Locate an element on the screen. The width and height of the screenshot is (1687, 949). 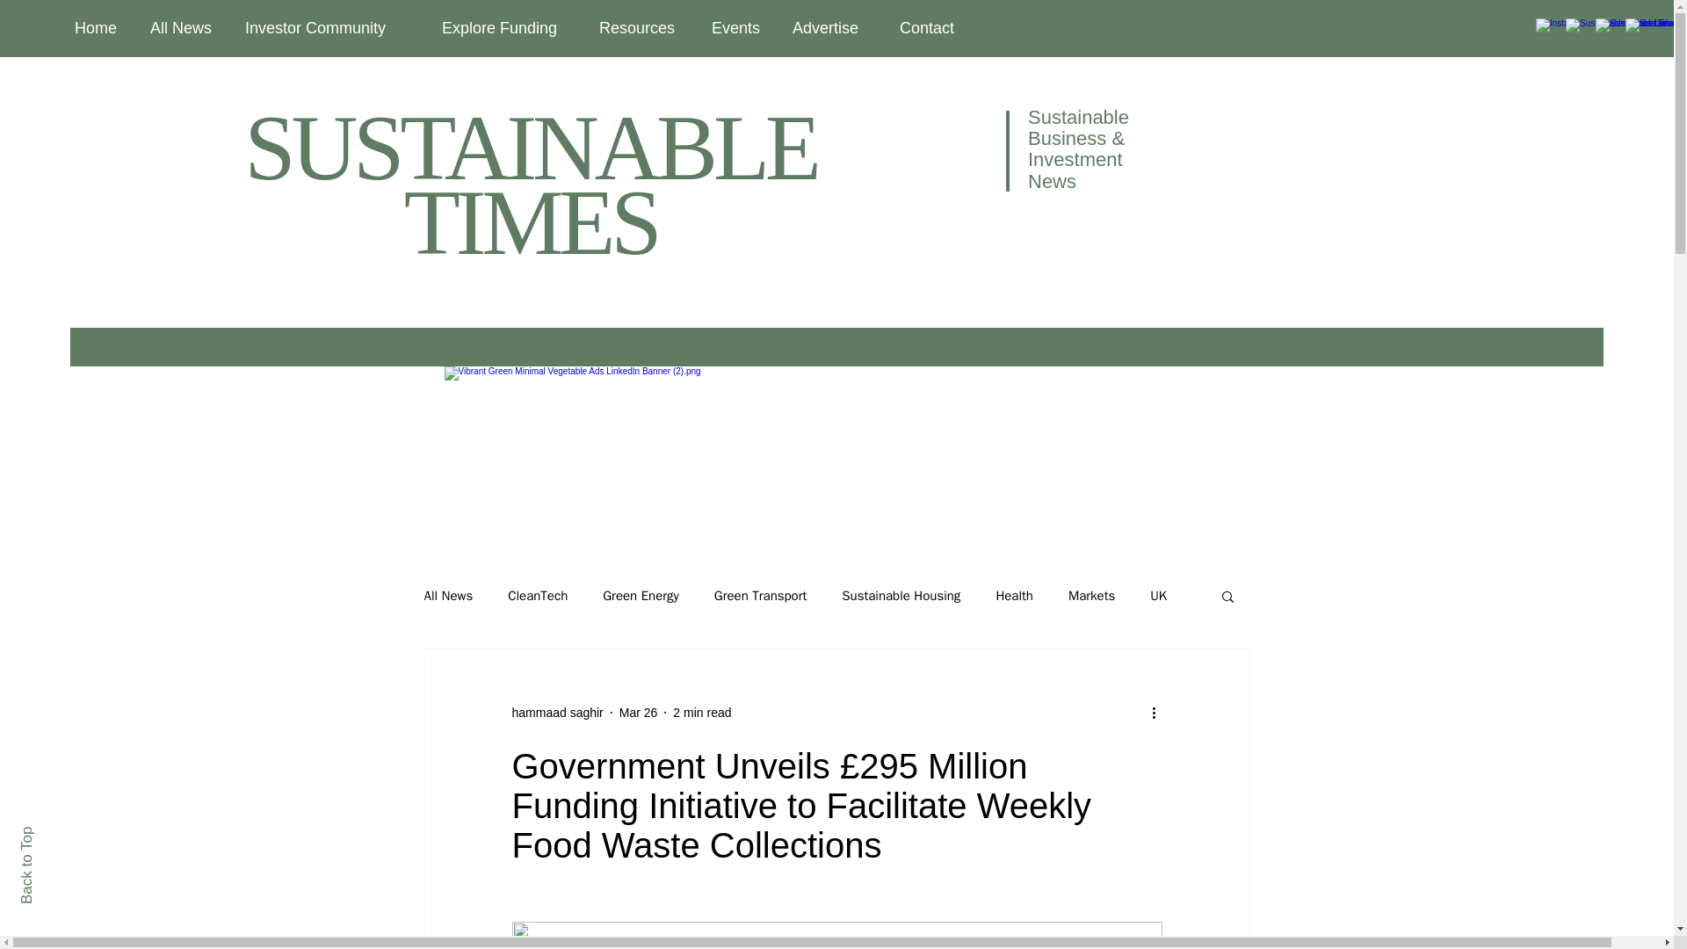
Sustainable Housing is located at coordinates (901, 595).